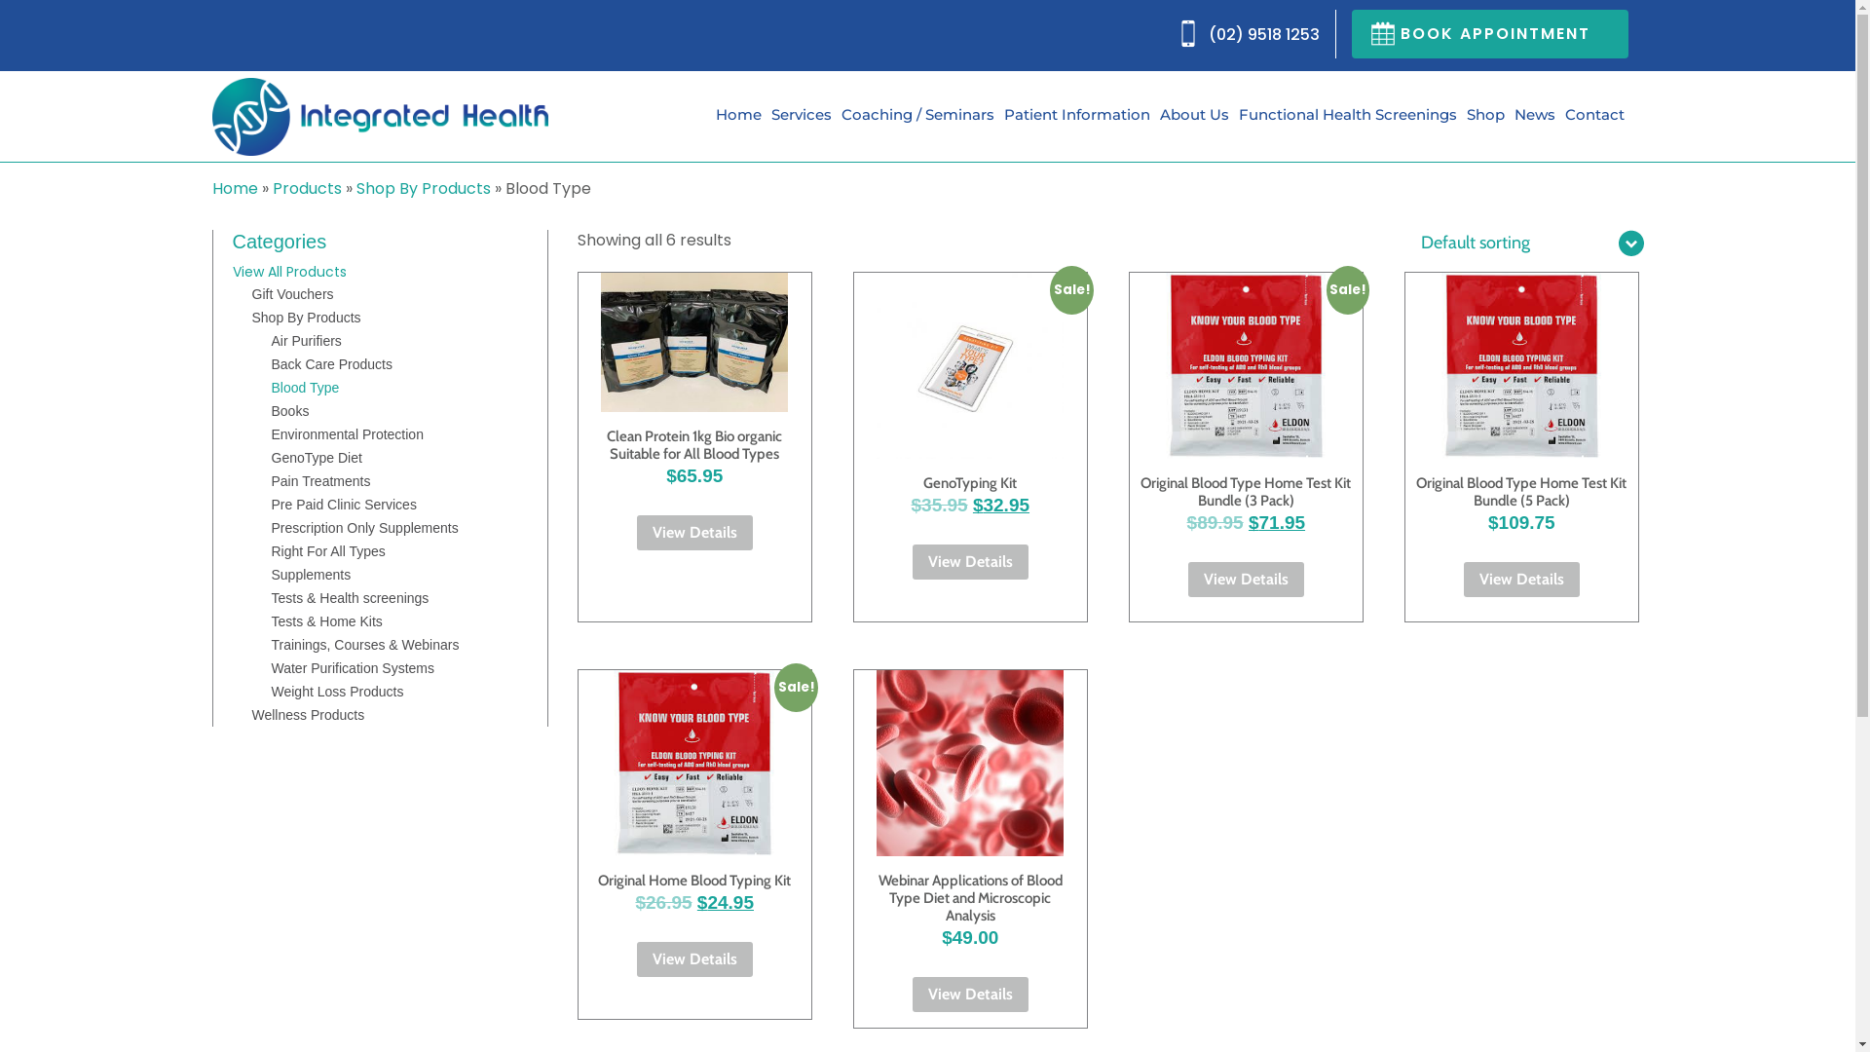 Image resolution: width=1870 pixels, height=1052 pixels. I want to click on Prescription Only Supplements, so click(364, 528).